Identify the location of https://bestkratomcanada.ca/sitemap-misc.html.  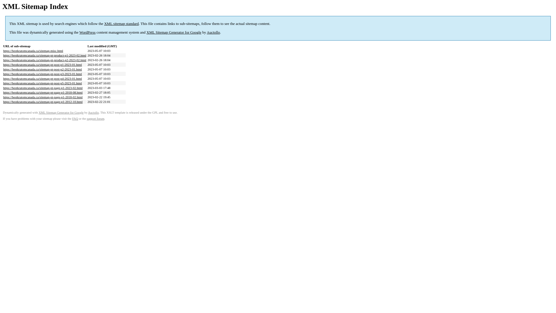
(33, 51).